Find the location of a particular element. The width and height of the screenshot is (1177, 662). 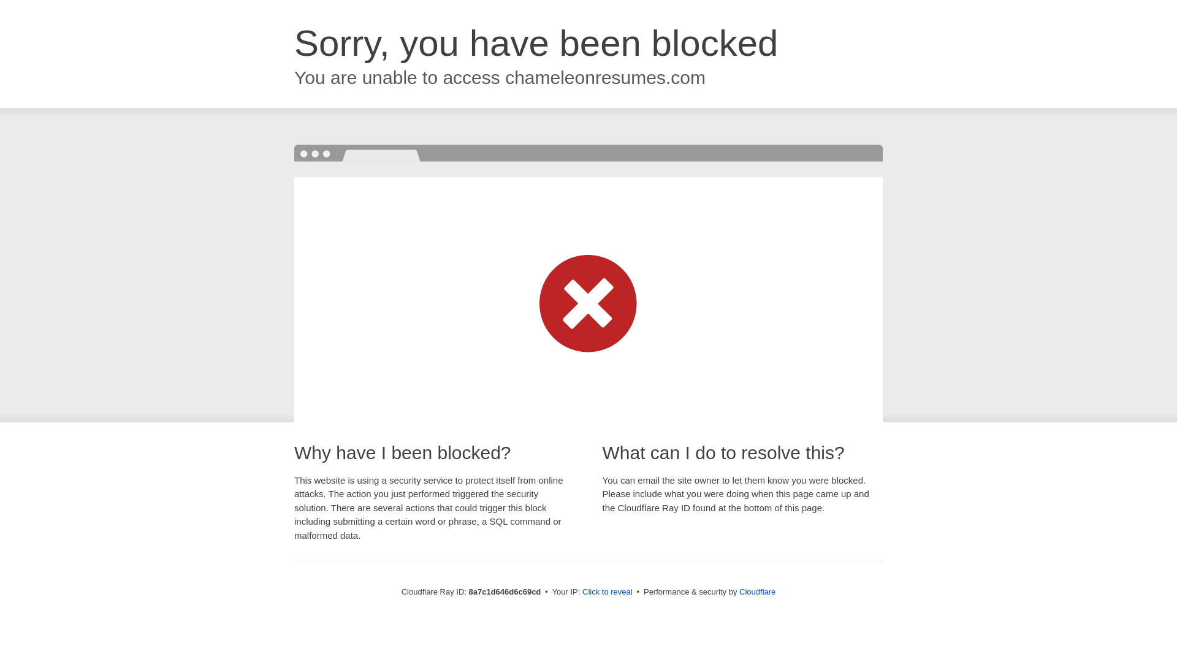

Cloudflare is located at coordinates (757, 592).